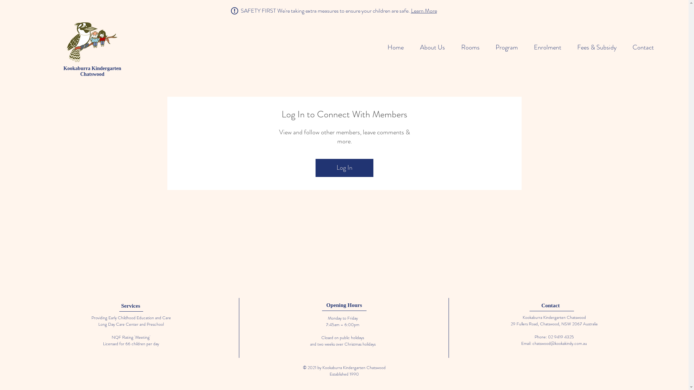 The height and width of the screenshot is (390, 694). What do you see at coordinates (545, 47) in the screenshot?
I see `Enrolment` at bounding box center [545, 47].